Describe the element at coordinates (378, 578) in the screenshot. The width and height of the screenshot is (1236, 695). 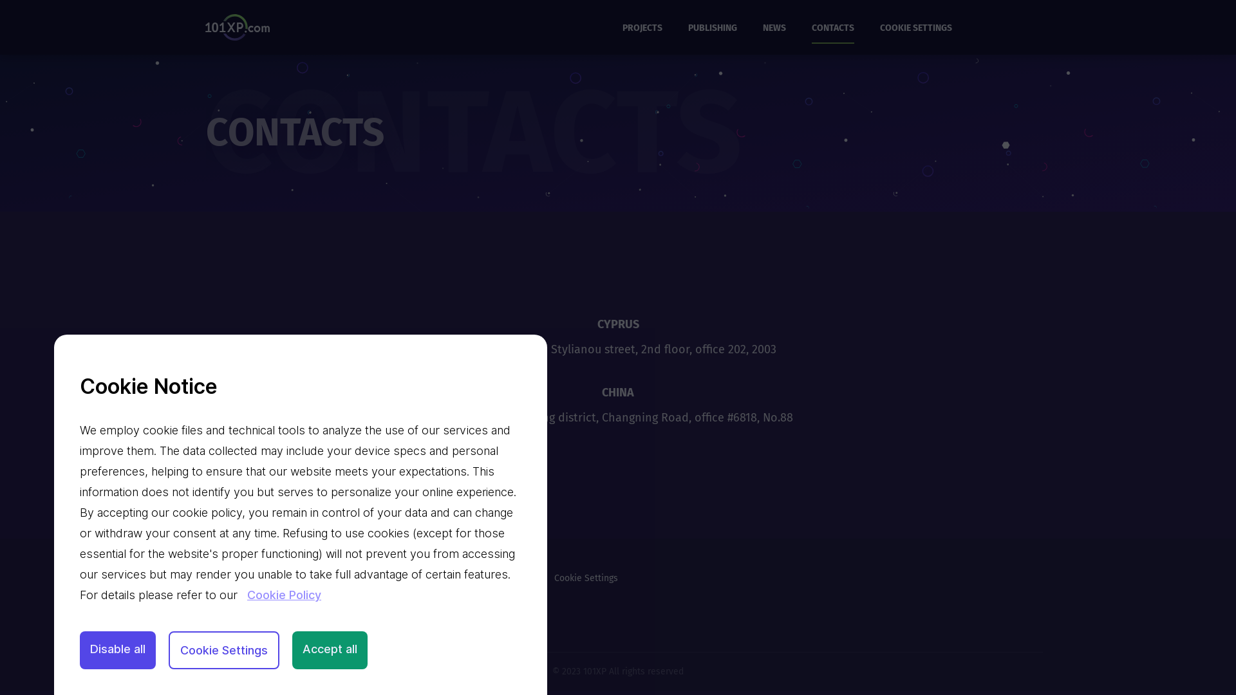
I see `Publishing` at that location.